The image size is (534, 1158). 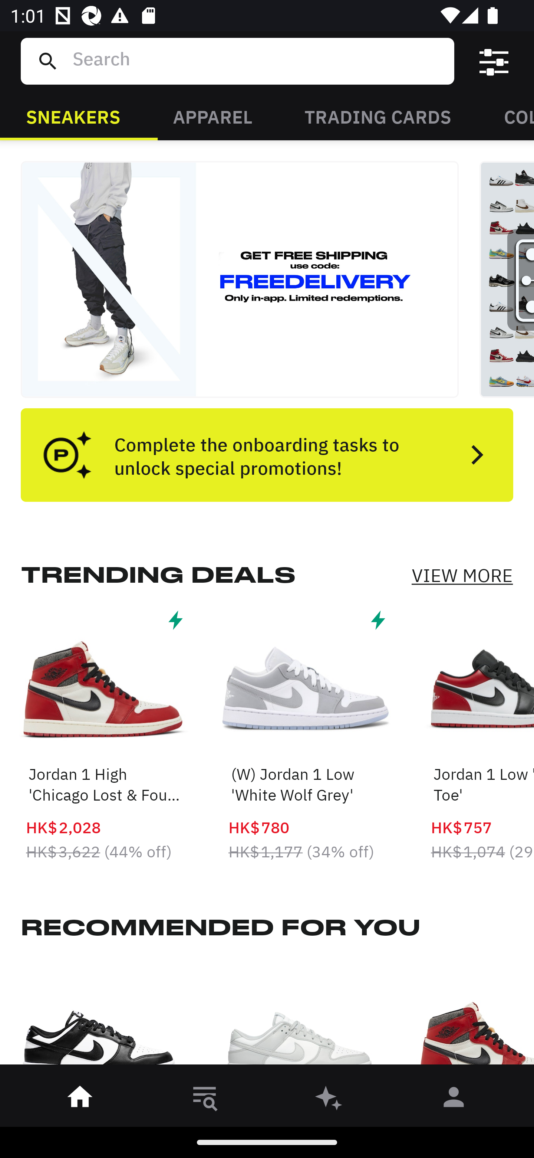 What do you see at coordinates (80, 1099) in the screenshot?
I see `󰋜` at bounding box center [80, 1099].